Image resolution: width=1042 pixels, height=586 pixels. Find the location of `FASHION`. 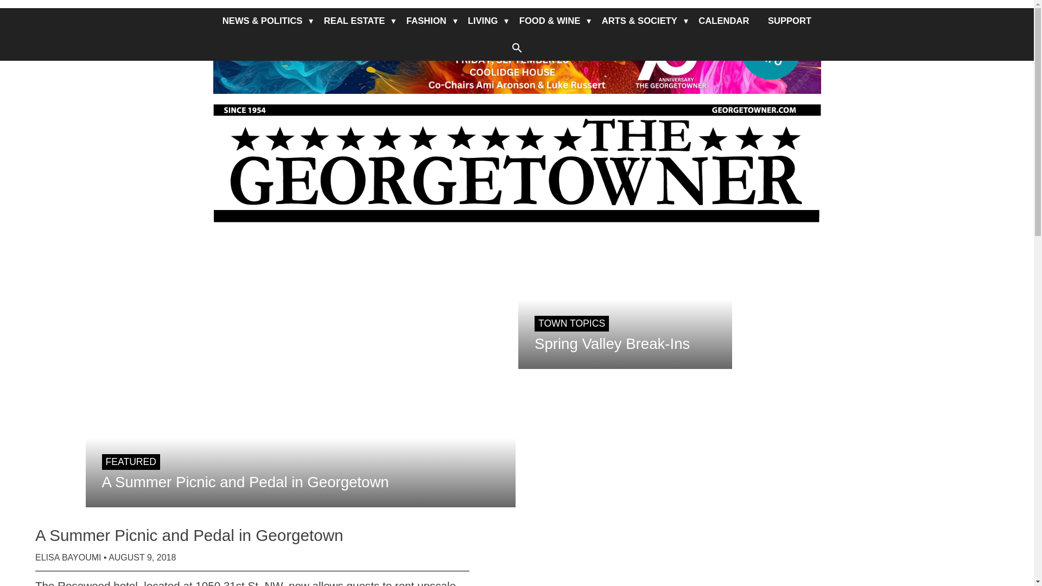

FASHION is located at coordinates (426, 21).